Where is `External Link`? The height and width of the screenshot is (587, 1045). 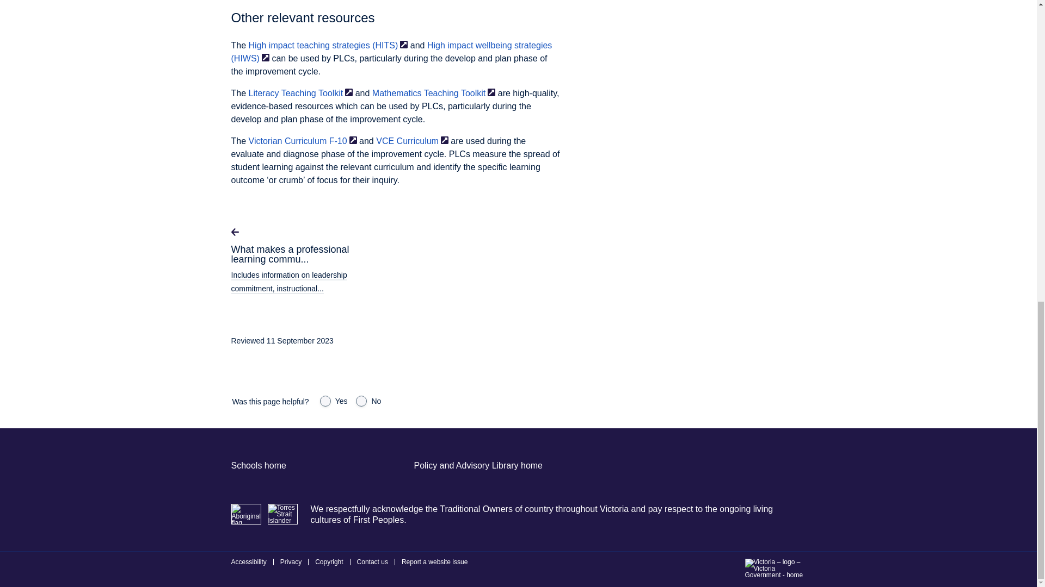 External Link is located at coordinates (348, 92).